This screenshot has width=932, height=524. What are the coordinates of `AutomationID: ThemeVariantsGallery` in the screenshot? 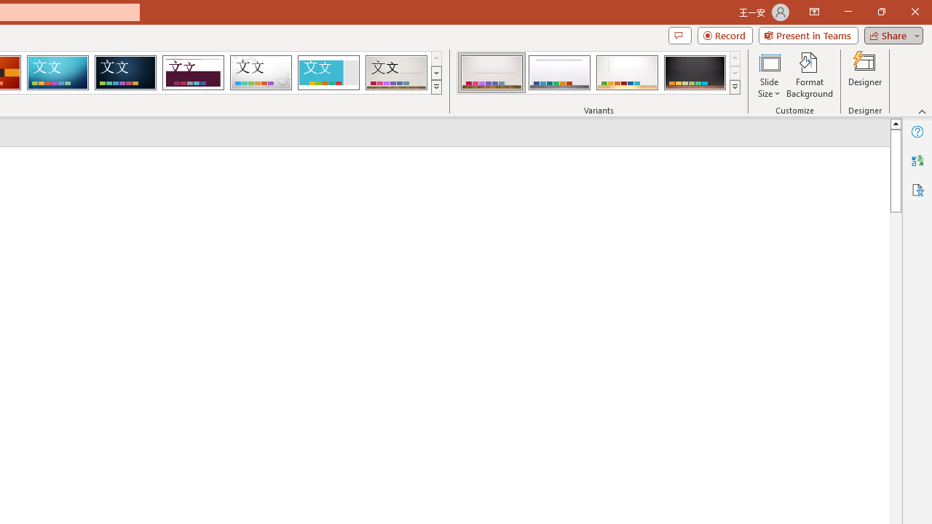 It's located at (599, 73).